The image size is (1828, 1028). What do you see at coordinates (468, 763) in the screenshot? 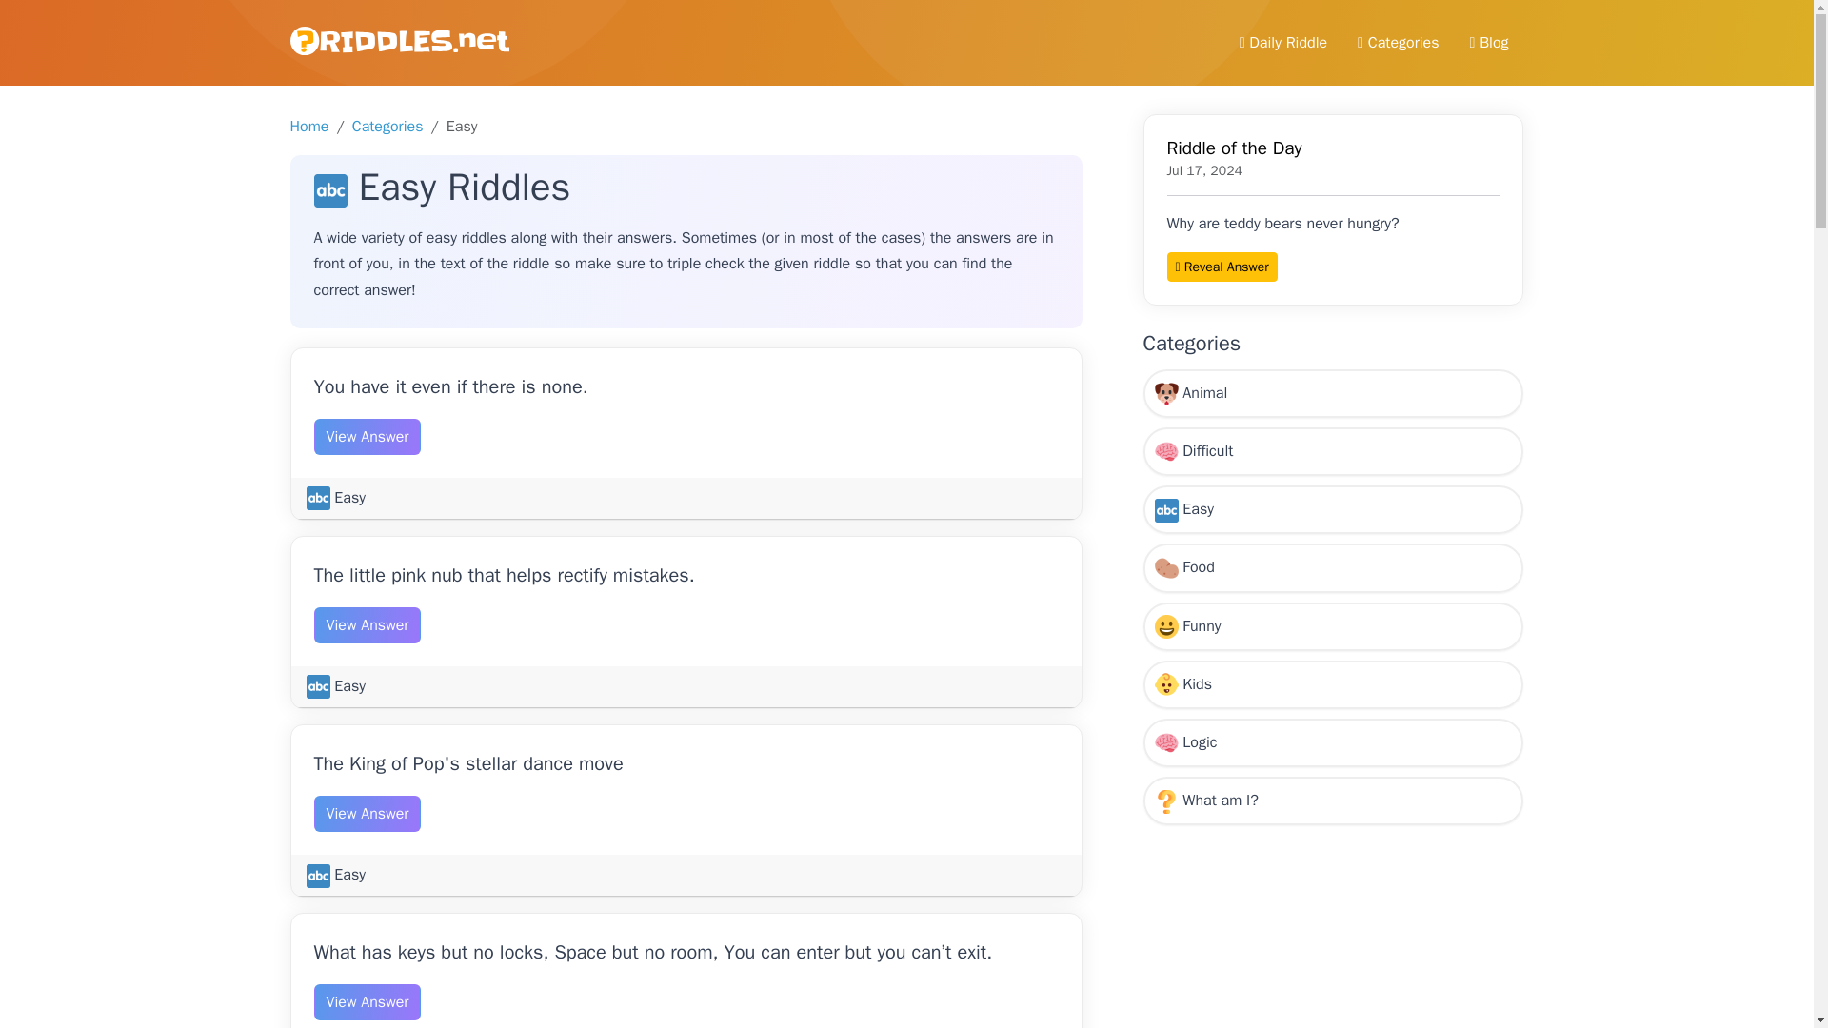
I see `The King of Pop's stellar dance move` at bounding box center [468, 763].